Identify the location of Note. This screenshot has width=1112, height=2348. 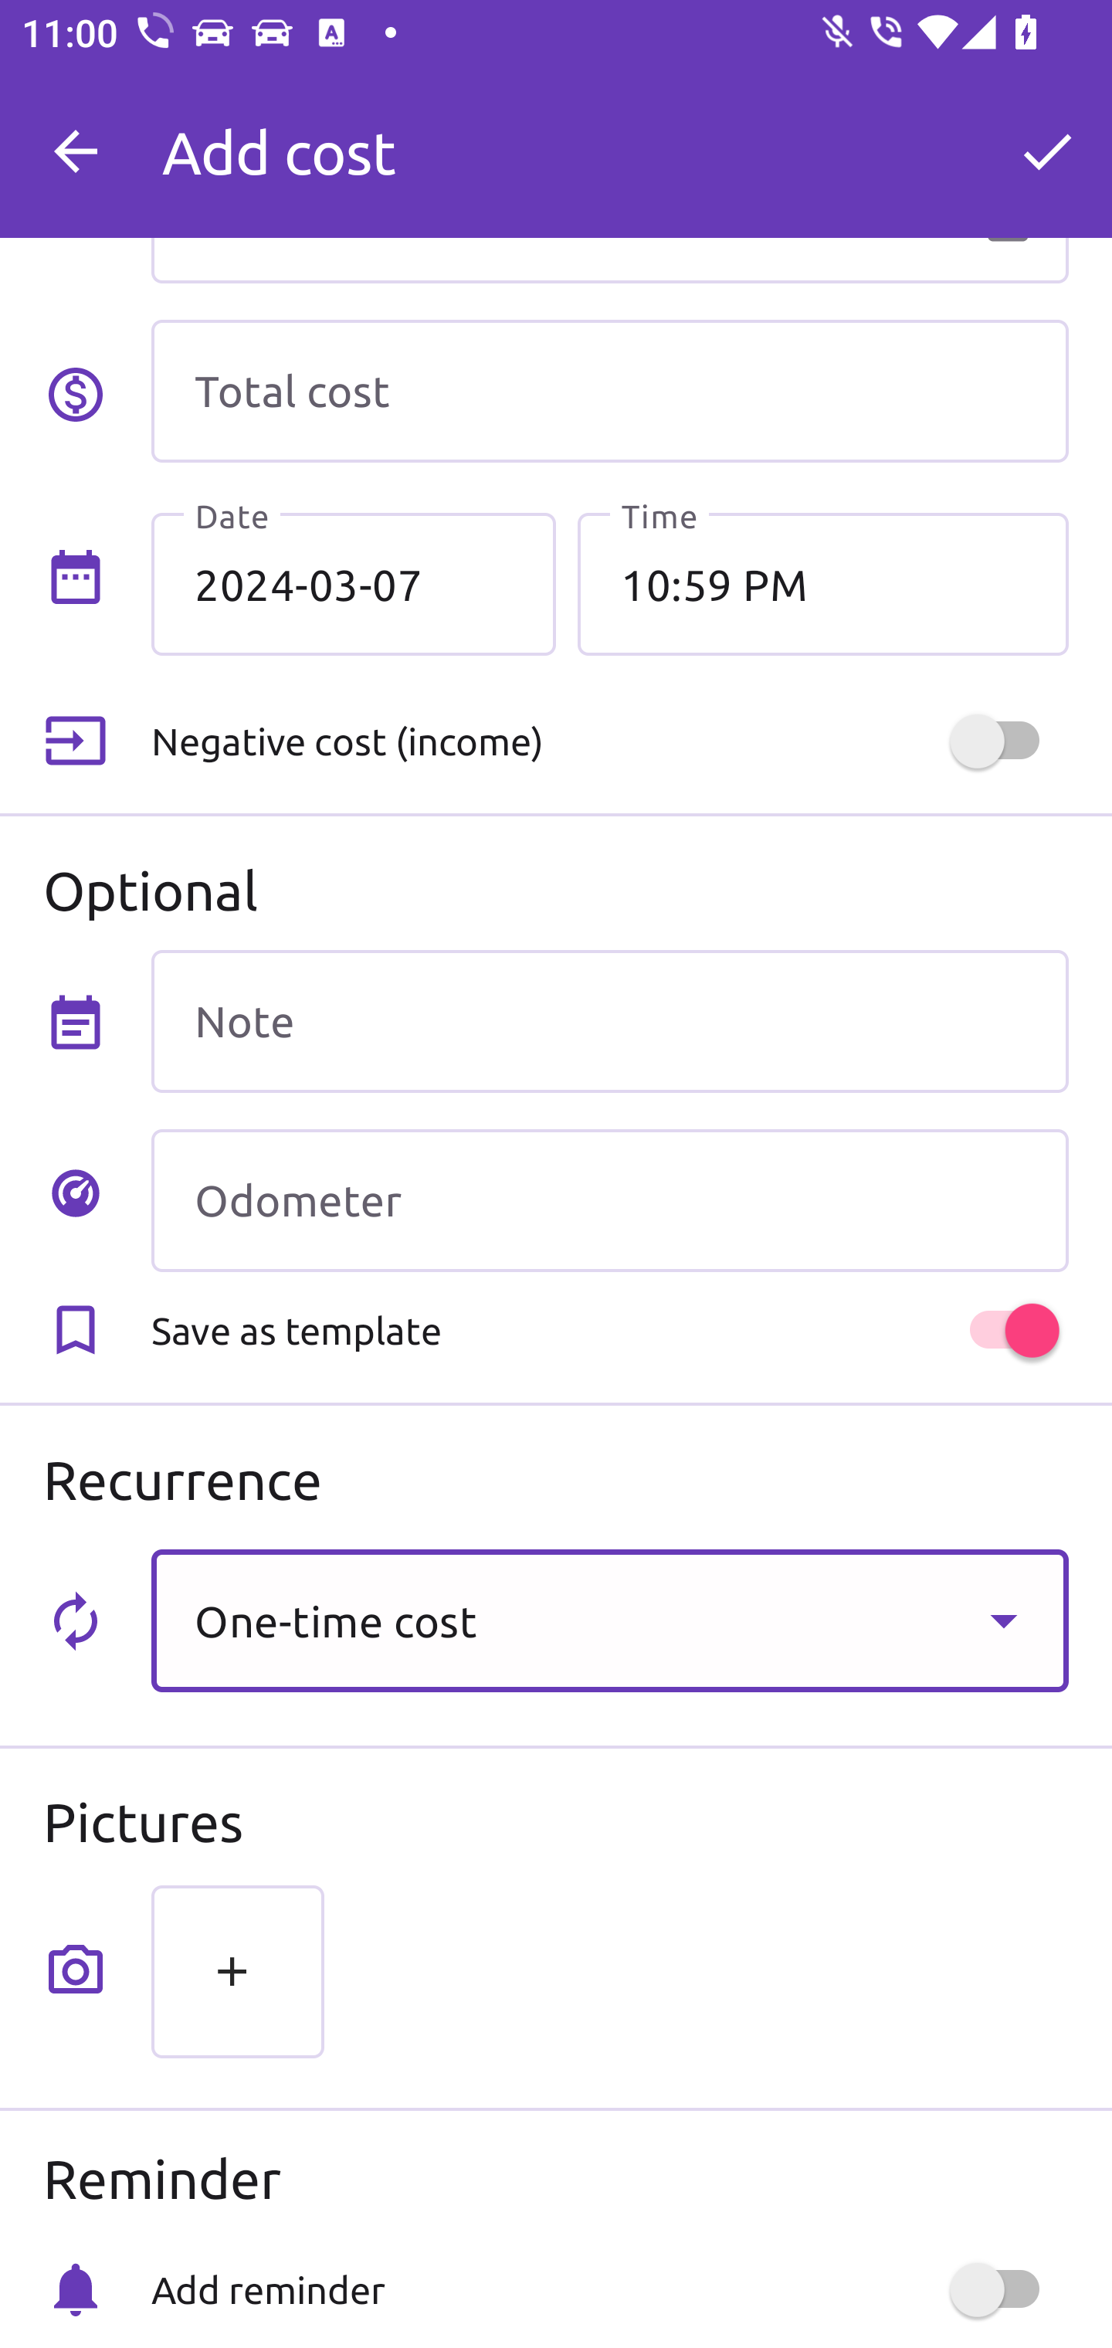
(609, 1021).